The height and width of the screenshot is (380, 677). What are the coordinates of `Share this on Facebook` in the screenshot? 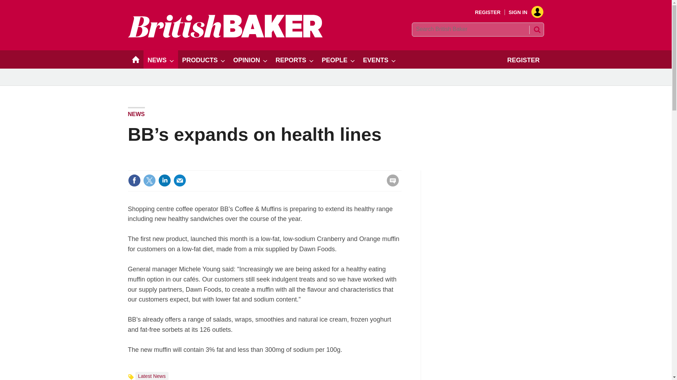 It's located at (134, 180).